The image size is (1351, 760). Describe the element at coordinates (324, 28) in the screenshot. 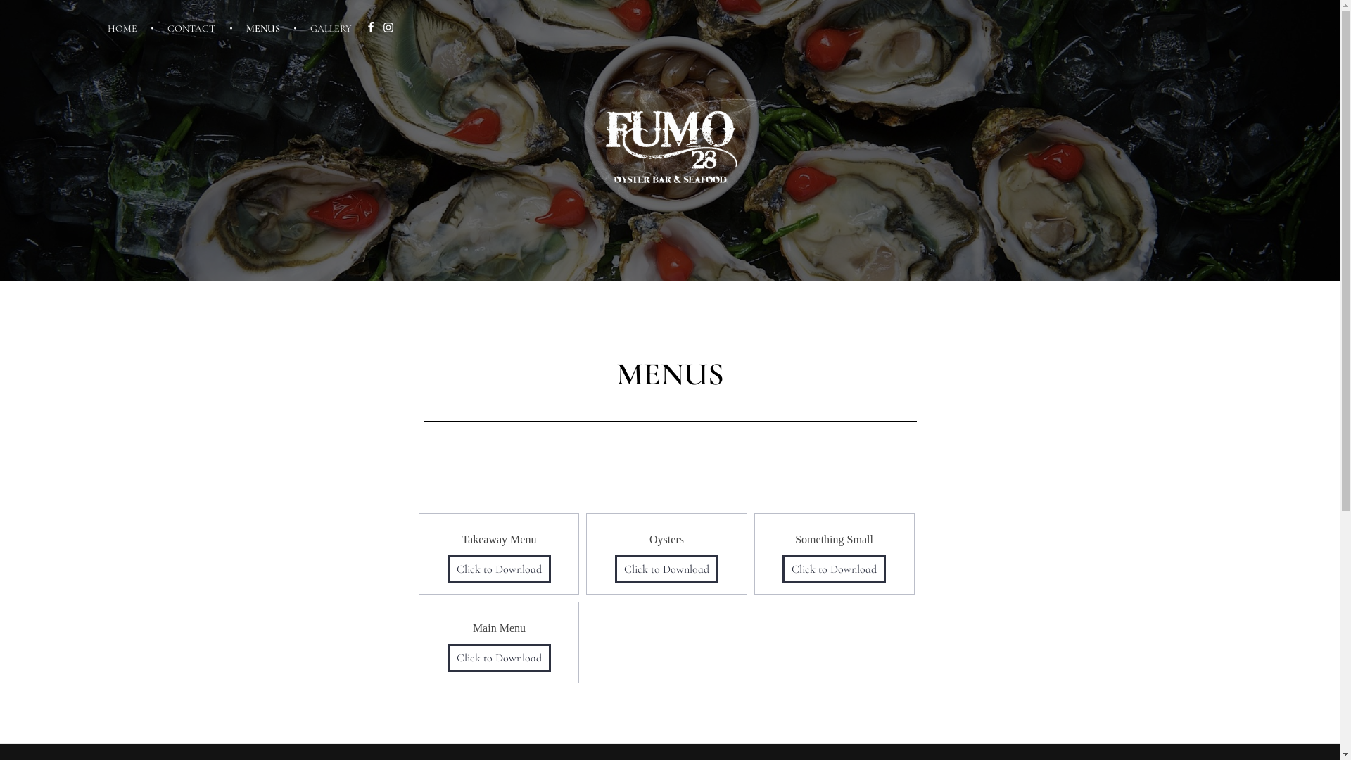

I see `GALLERY` at that location.